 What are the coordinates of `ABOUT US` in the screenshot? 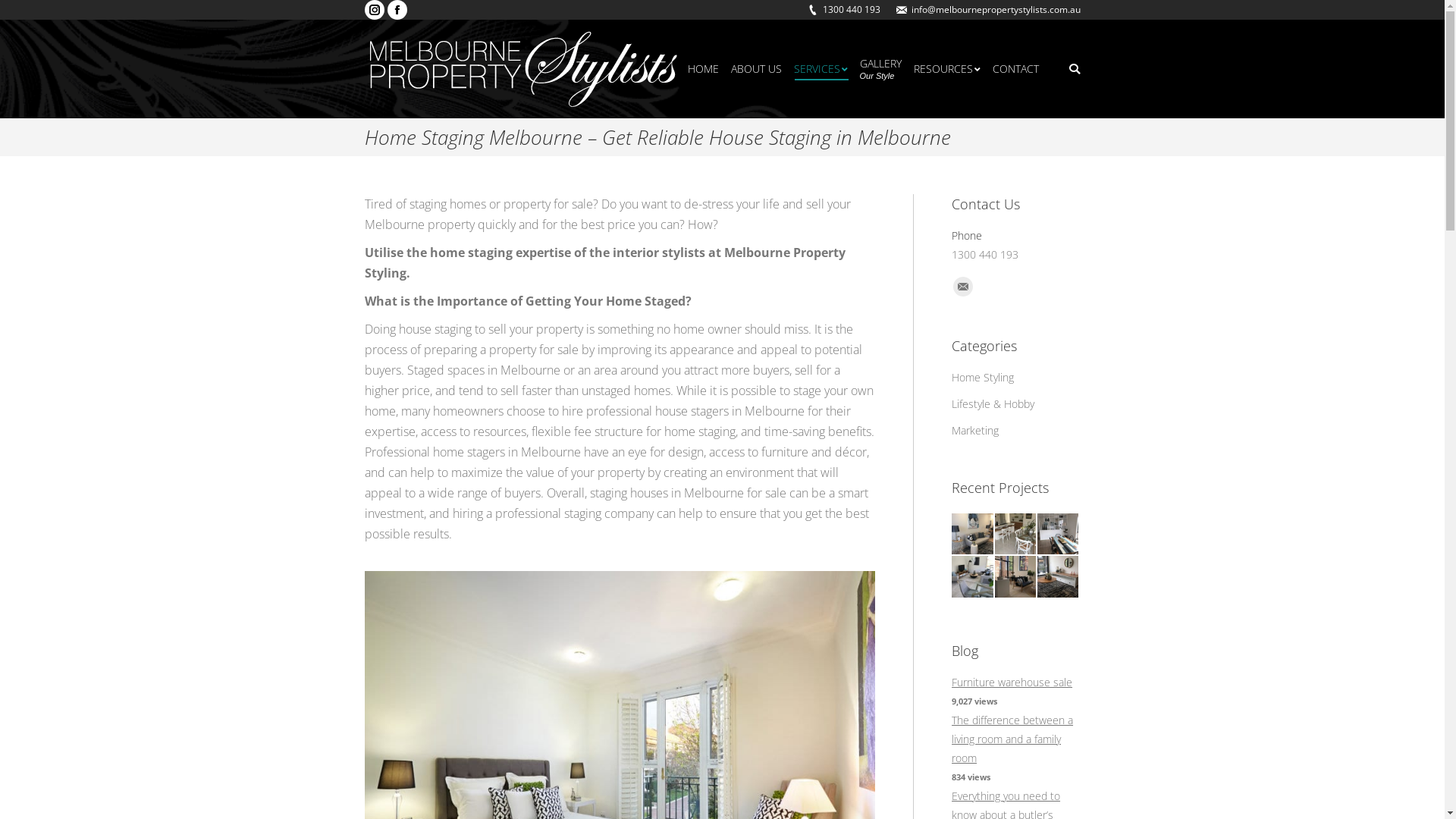 It's located at (757, 68).